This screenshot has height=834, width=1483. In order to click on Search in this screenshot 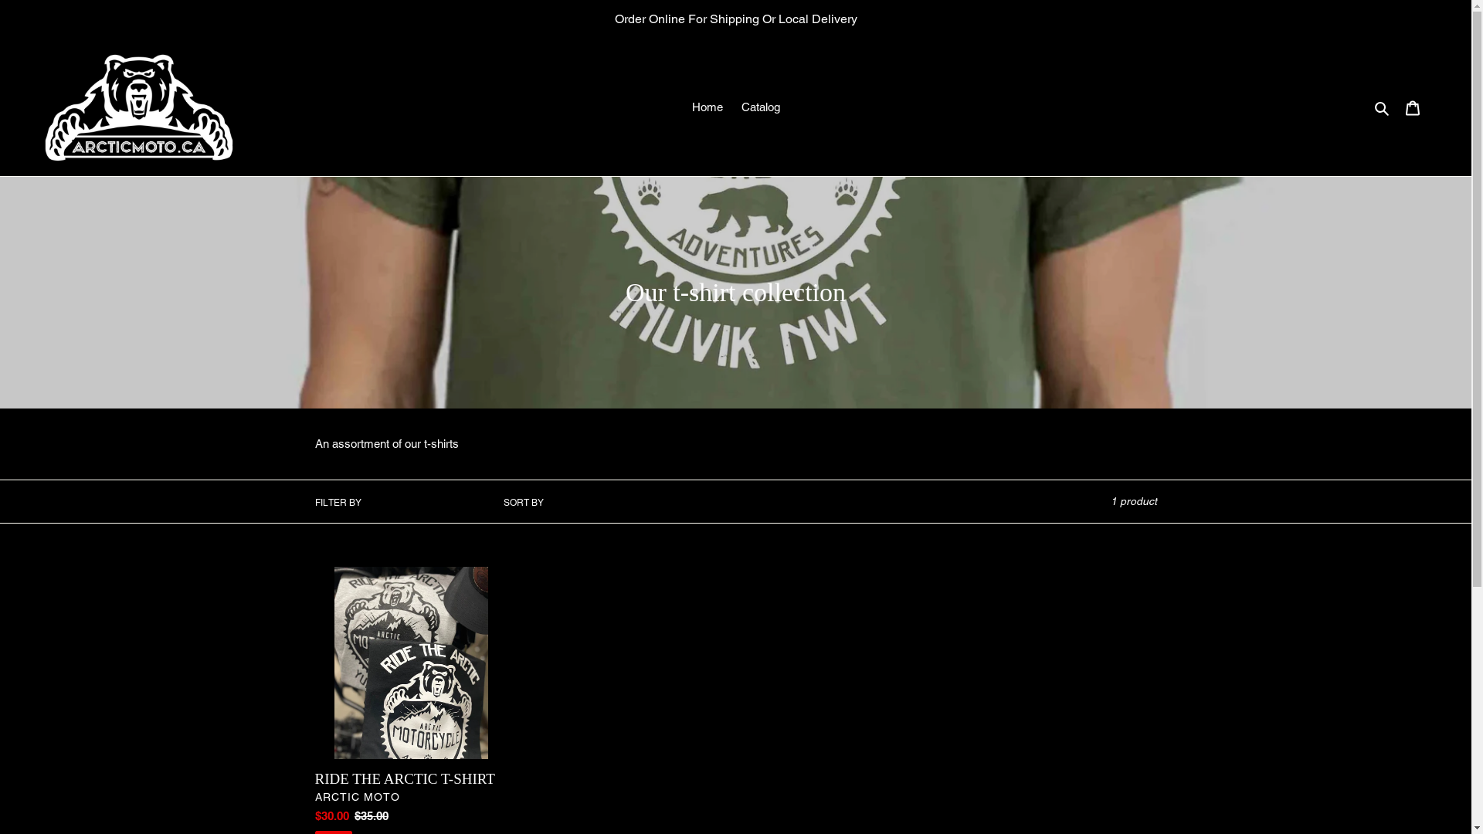, I will do `click(1383, 108)`.